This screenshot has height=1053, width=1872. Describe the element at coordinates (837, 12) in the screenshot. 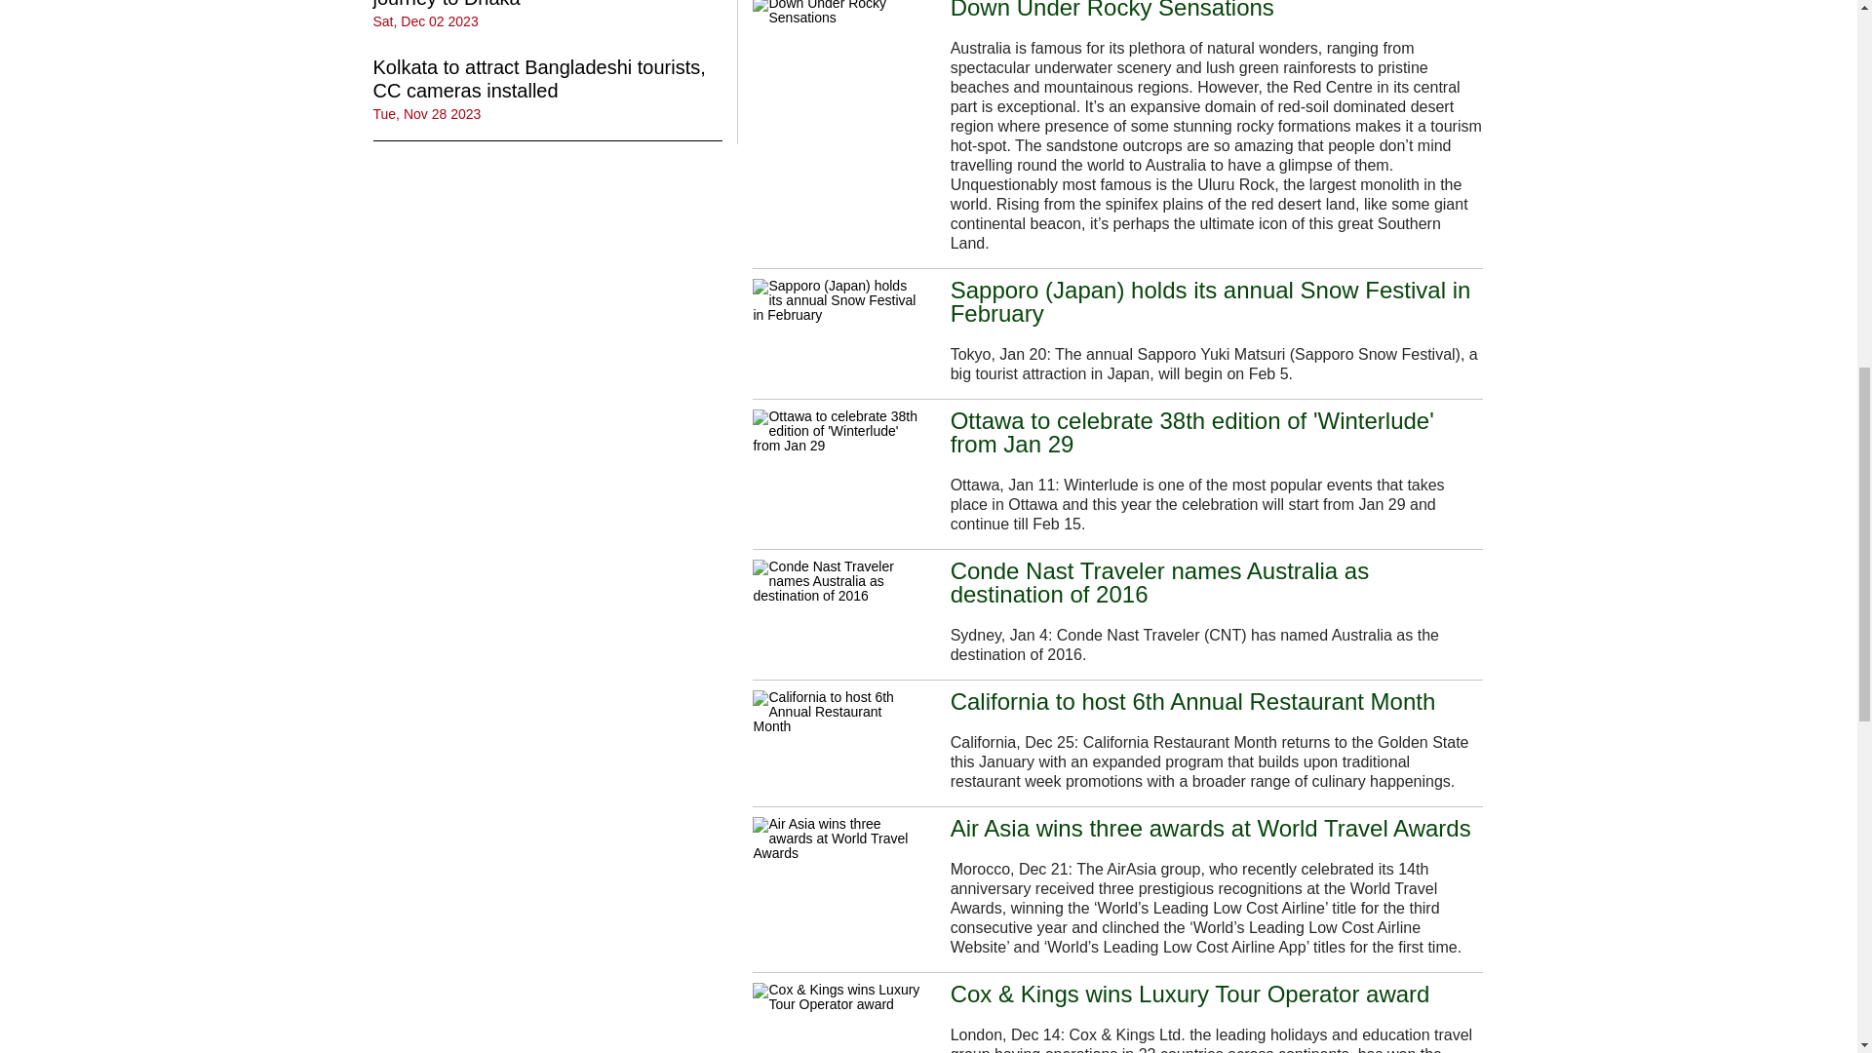

I see `Down Under Rocky Sensations` at that location.